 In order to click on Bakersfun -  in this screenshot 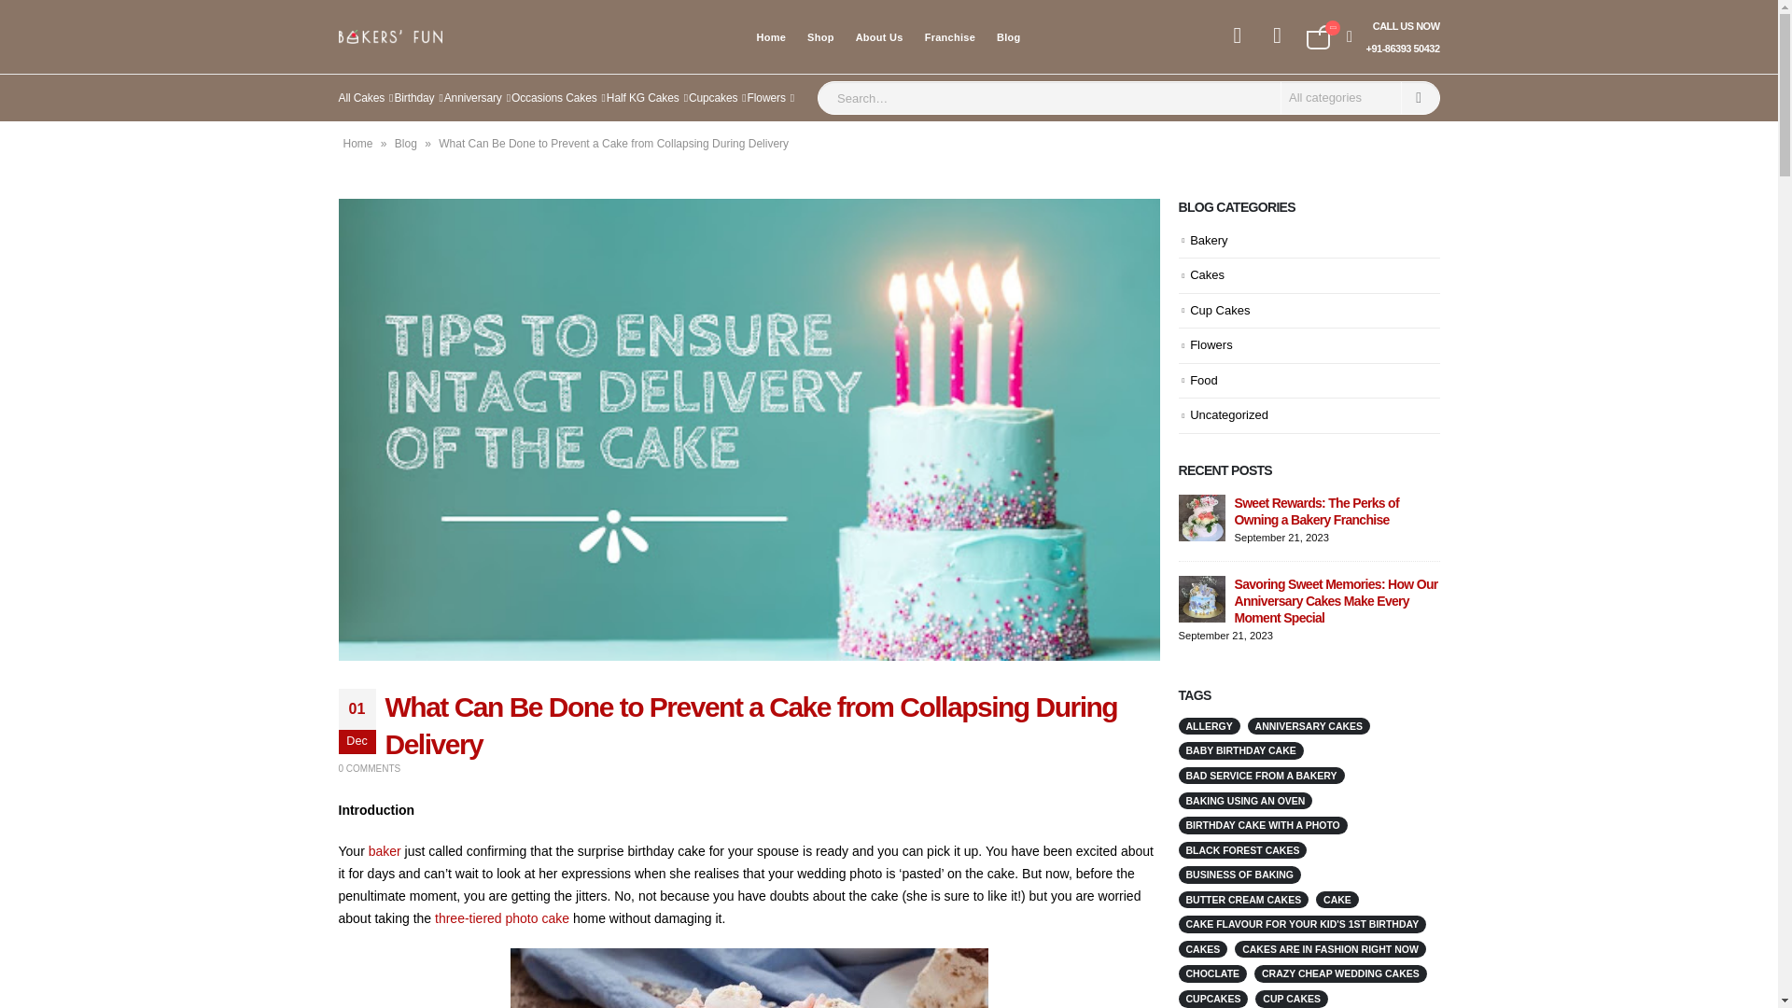, I will do `click(389, 36)`.